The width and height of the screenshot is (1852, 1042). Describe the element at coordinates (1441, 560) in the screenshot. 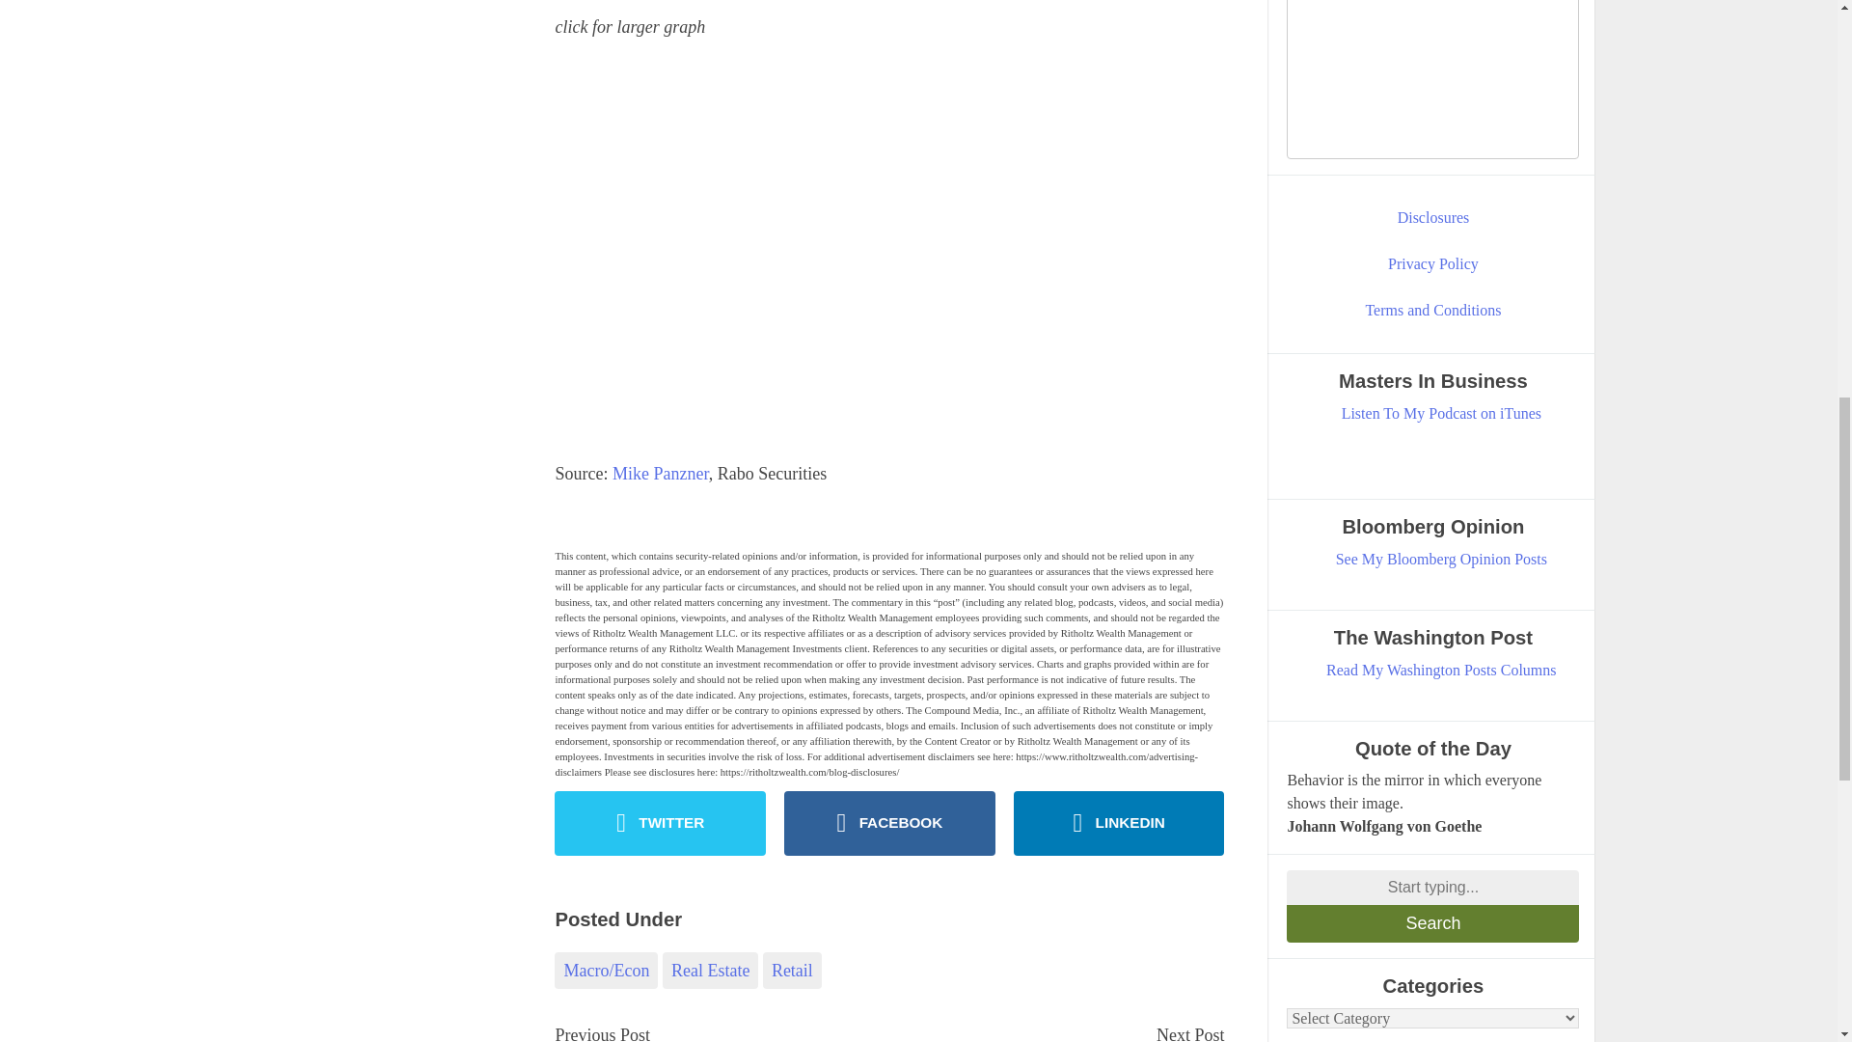

I see `See My Bloomberg Opinion Posts` at that location.